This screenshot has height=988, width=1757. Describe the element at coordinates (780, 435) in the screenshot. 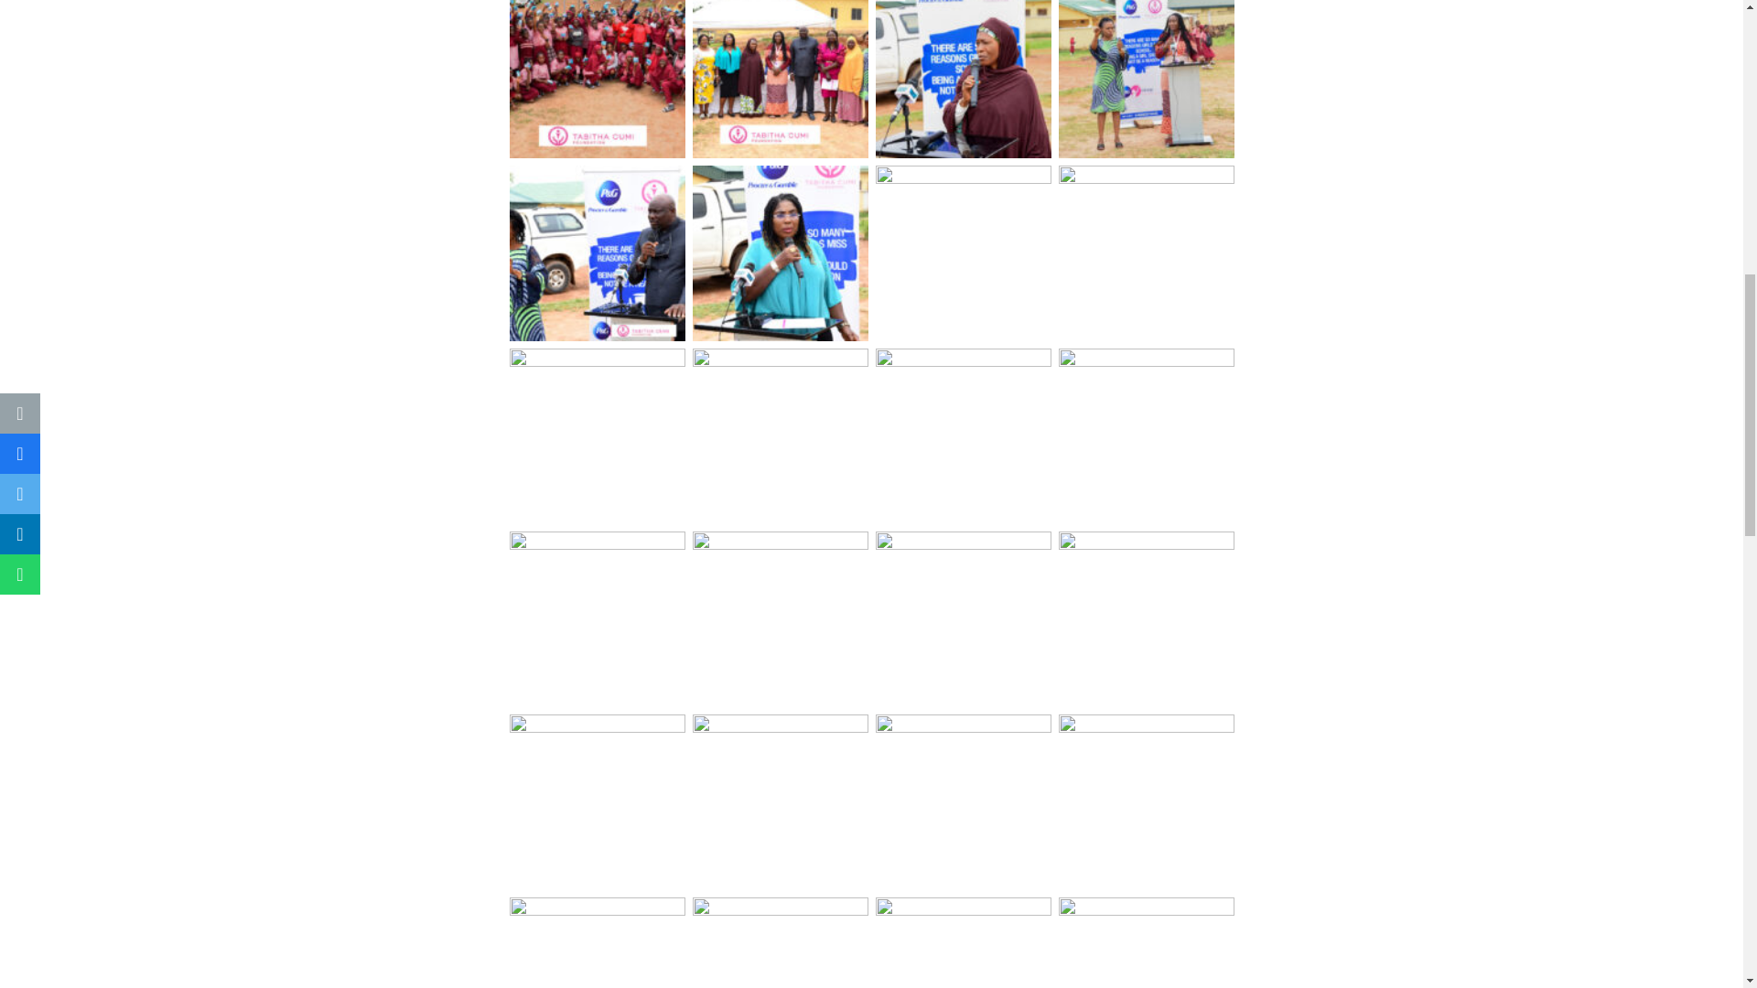

I see `10` at that location.